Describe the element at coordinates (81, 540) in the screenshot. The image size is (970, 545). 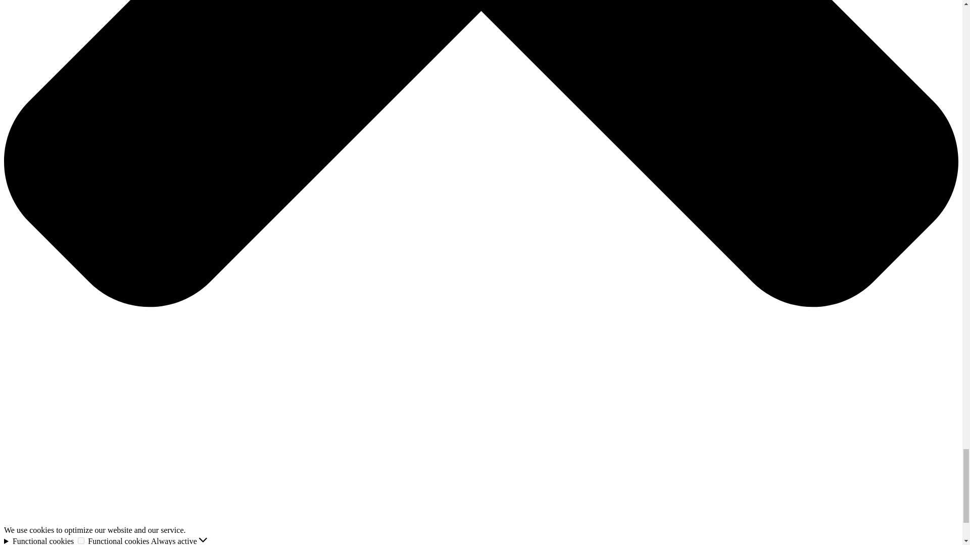
I see `1` at that location.